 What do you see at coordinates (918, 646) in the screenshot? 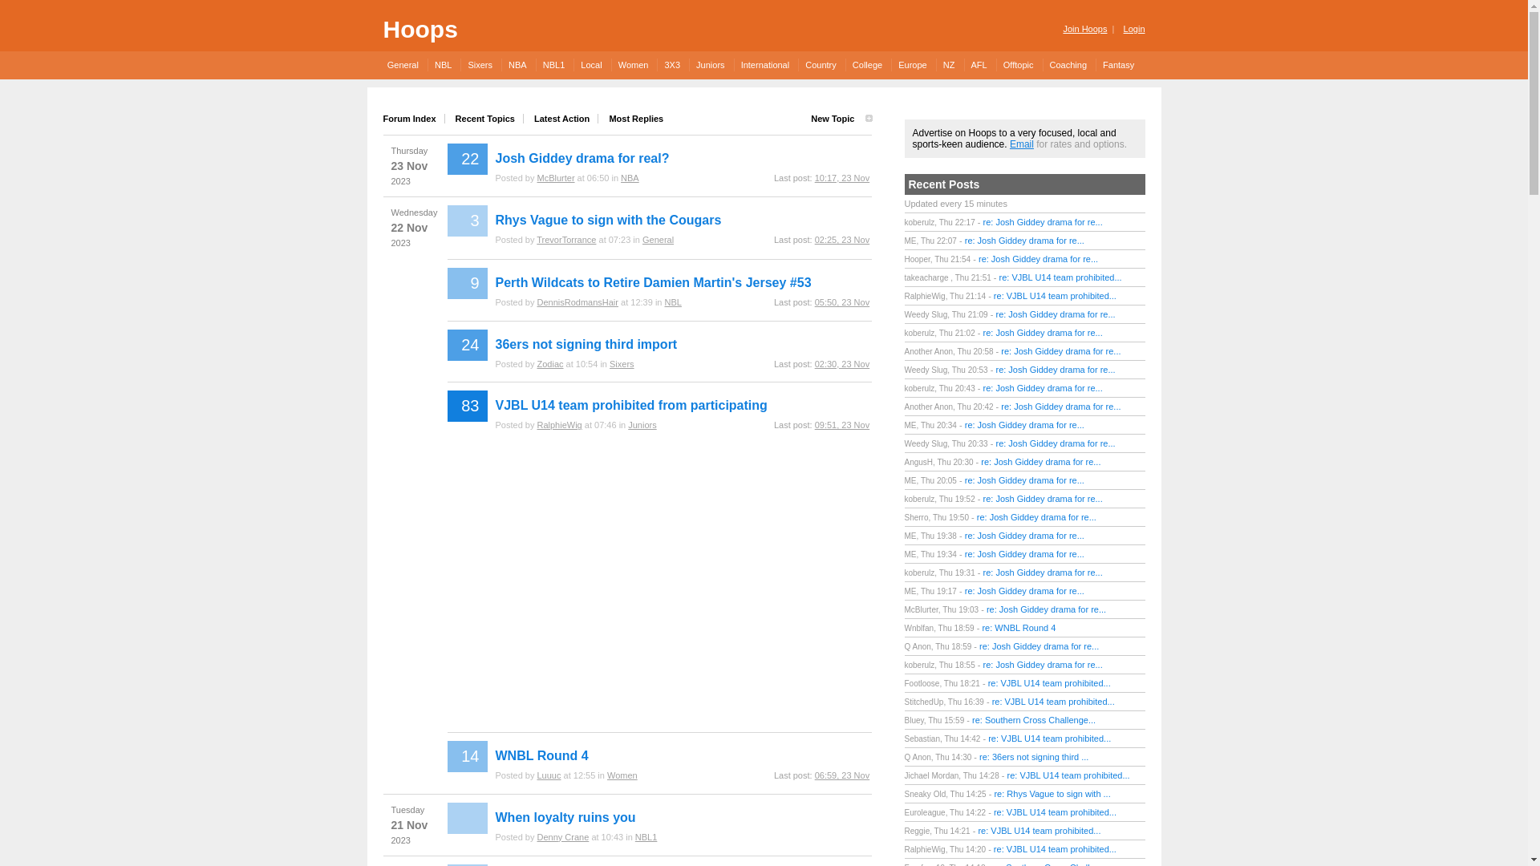
I see `Q Anon` at bounding box center [918, 646].